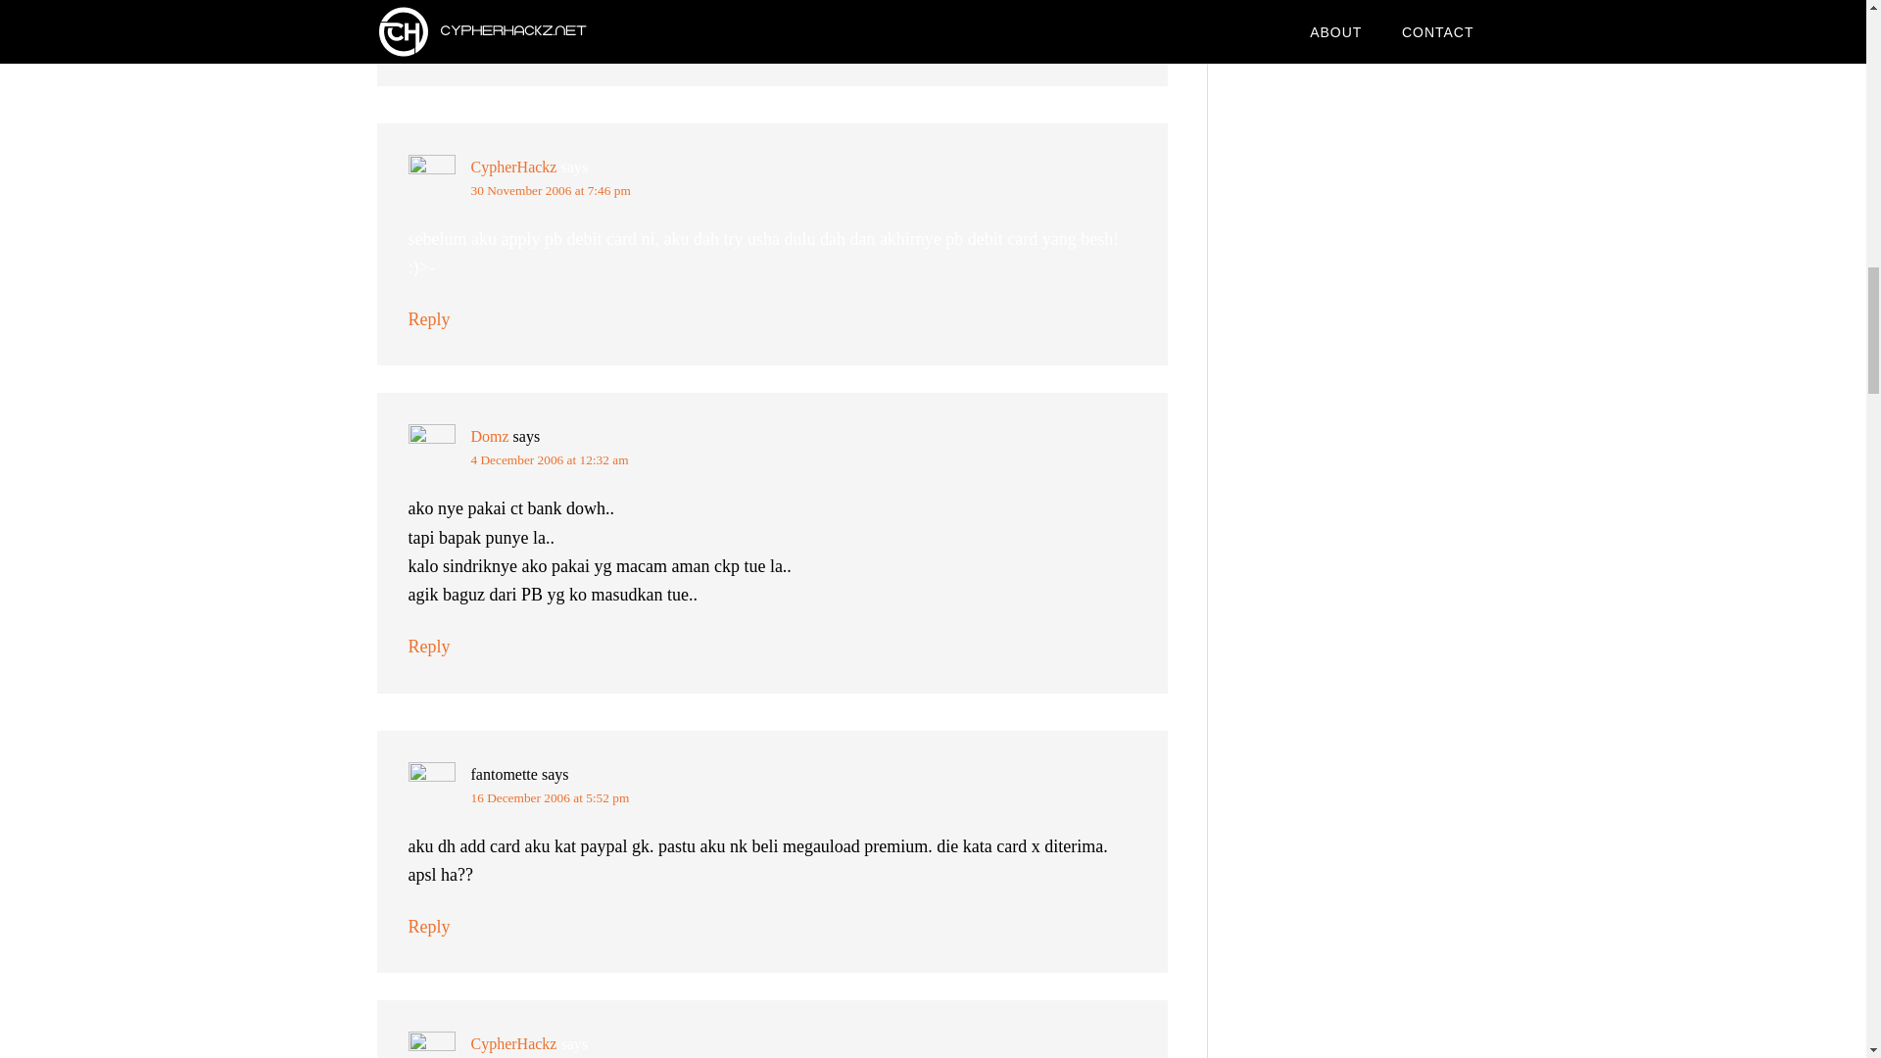 The width and height of the screenshot is (1881, 1058). I want to click on 16 December 2006 at 5:52 pm, so click(549, 797).